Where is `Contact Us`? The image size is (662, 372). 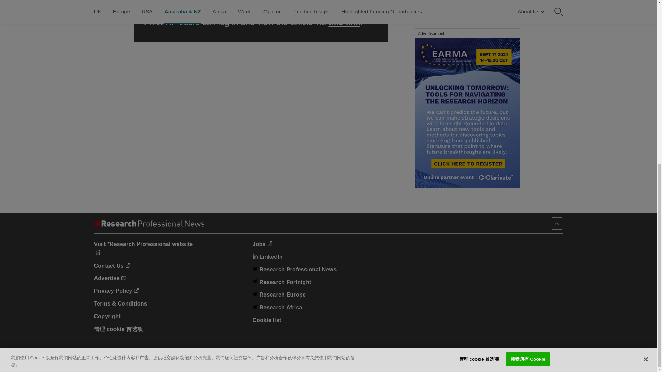 Contact Us is located at coordinates (112, 265).